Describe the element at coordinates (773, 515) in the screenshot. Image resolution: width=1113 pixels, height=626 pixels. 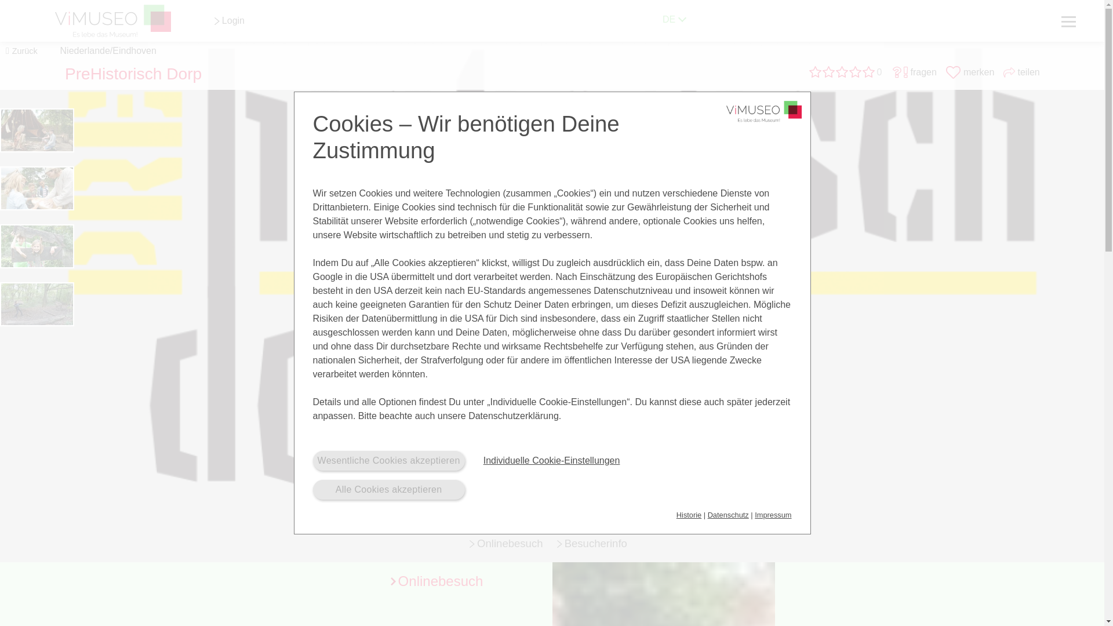
I see `Impressum` at that location.